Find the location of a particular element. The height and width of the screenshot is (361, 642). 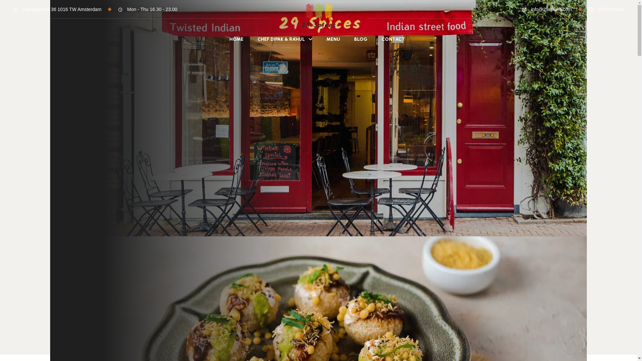

info@29spices.com is located at coordinates (551, 9).